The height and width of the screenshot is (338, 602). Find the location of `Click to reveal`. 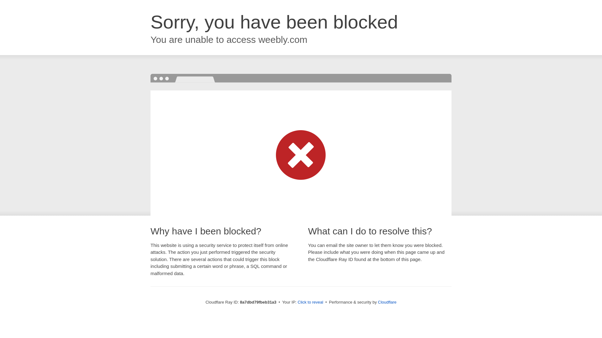

Click to reveal is located at coordinates (310, 302).